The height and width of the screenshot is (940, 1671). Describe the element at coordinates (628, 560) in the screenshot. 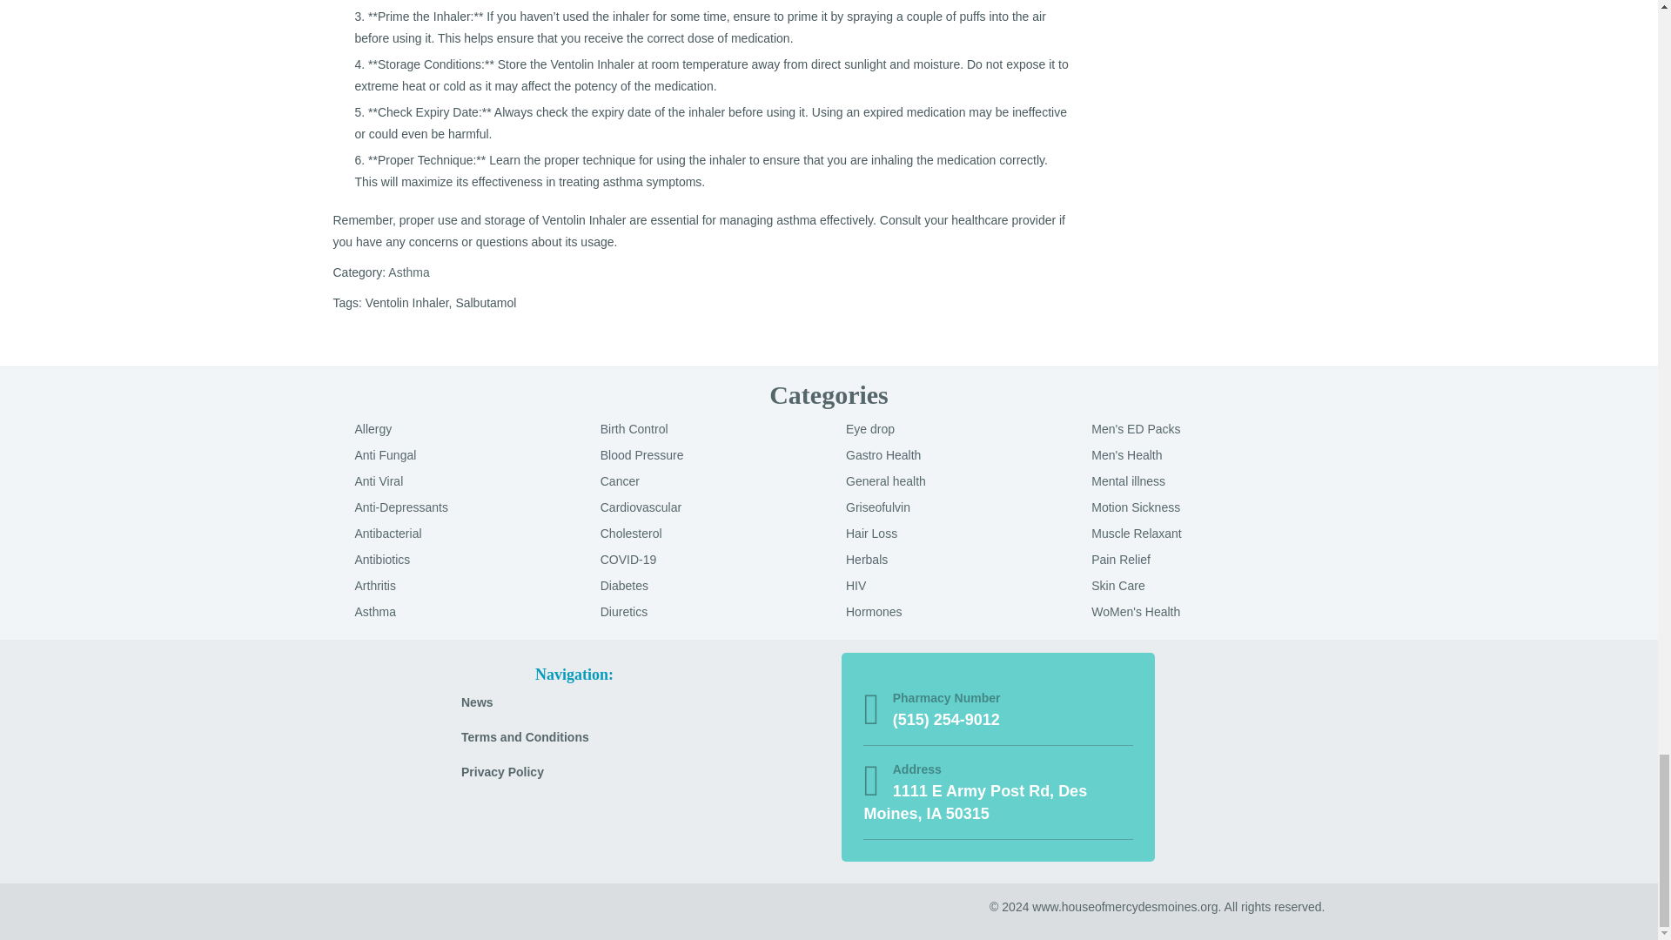

I see `COVID-19` at that location.